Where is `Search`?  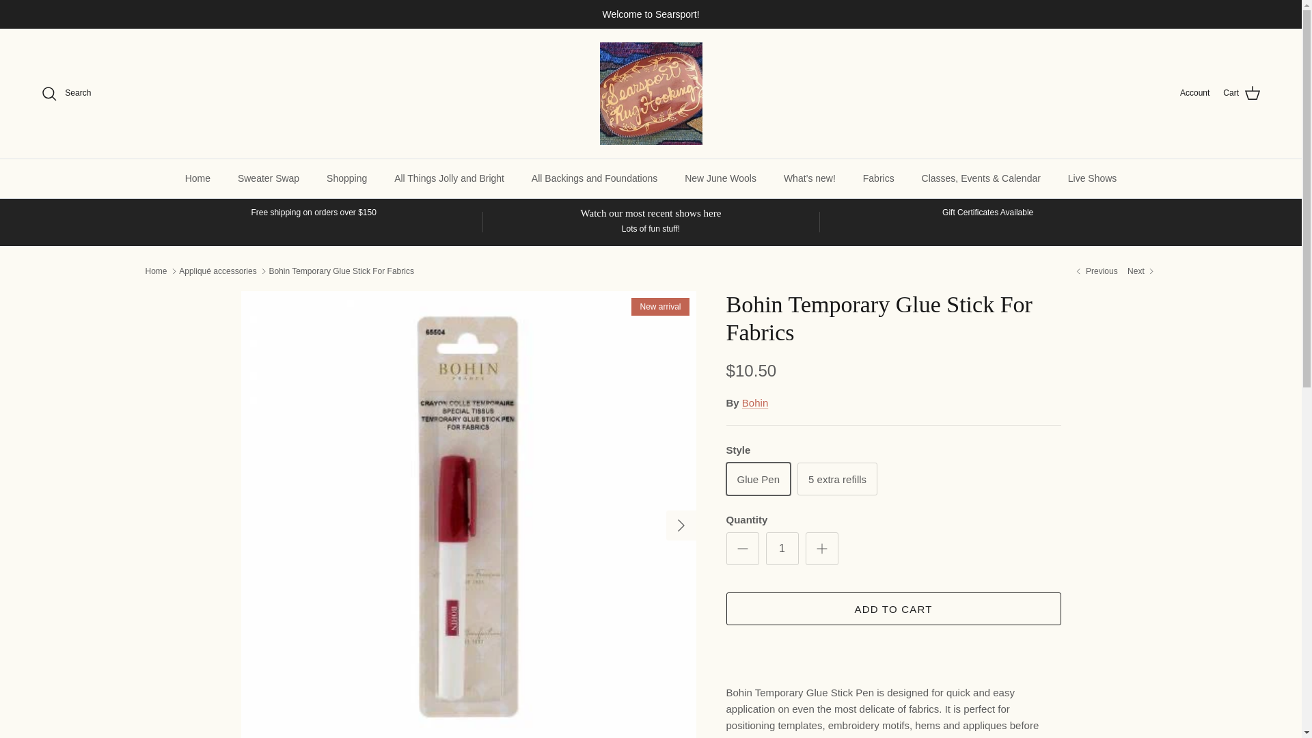 Search is located at coordinates (66, 94).